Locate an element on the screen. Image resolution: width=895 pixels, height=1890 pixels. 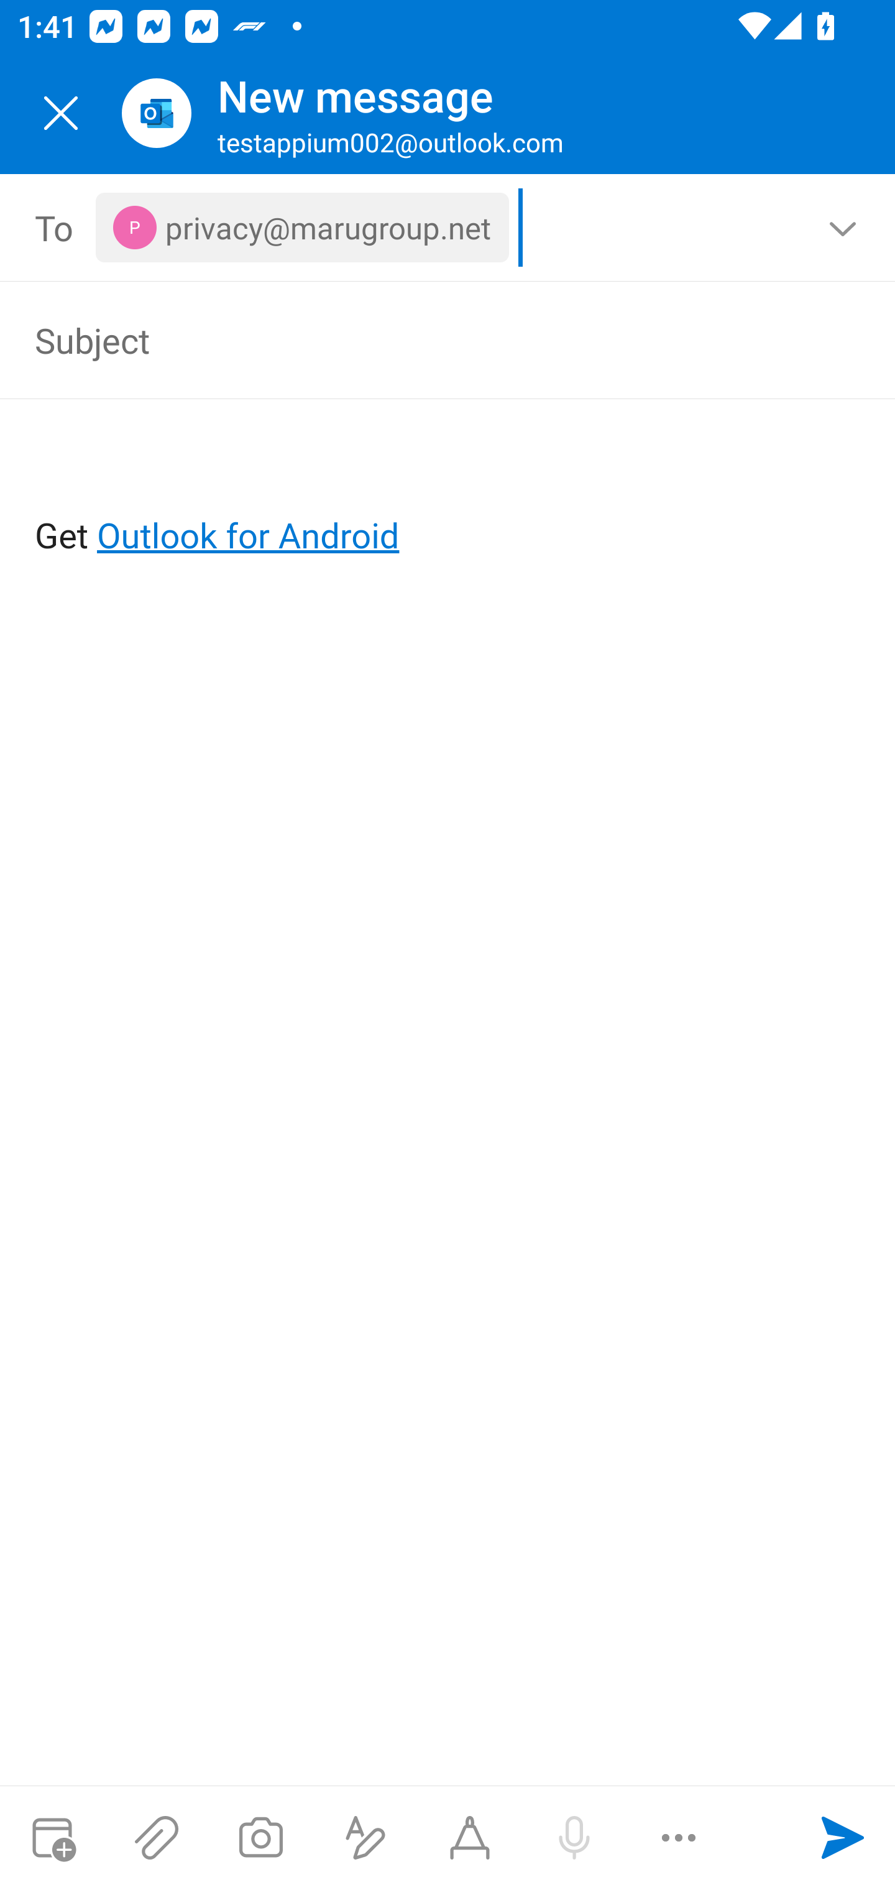
Start Ink compose is located at coordinates (470, 1838).